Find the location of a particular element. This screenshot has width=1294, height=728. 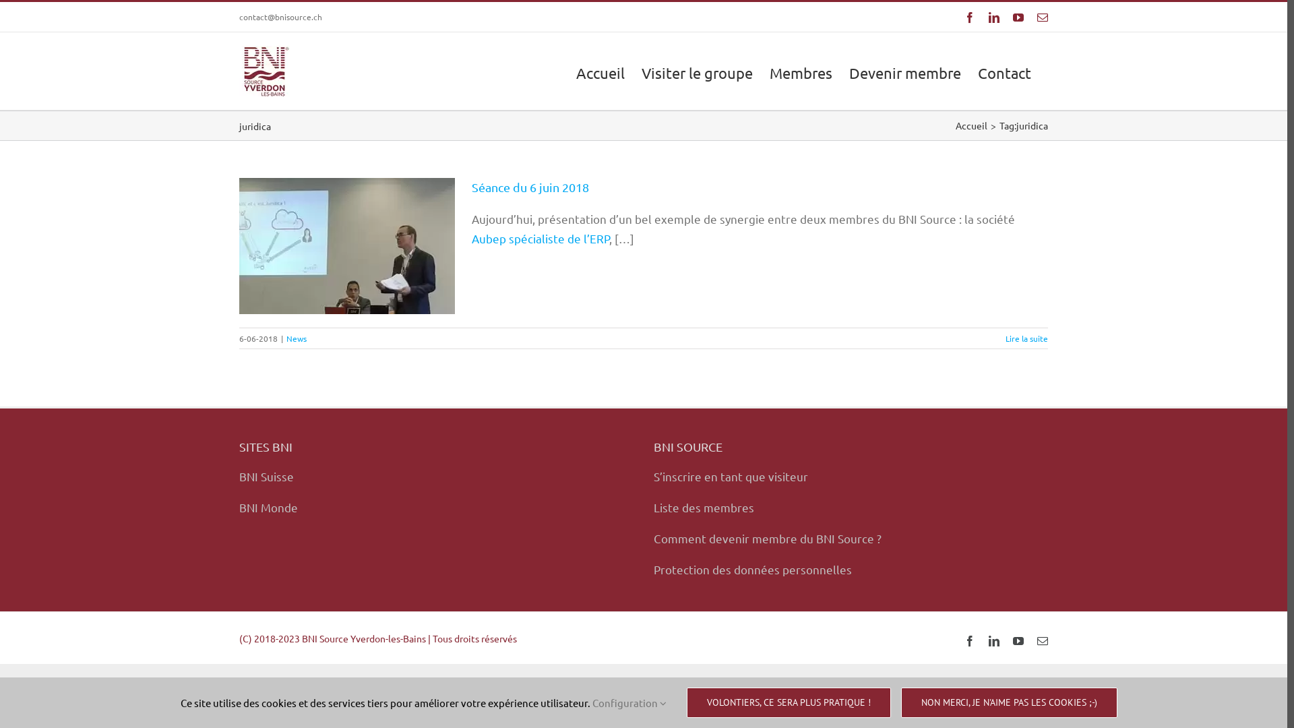

Devenir membre is located at coordinates (905, 71).